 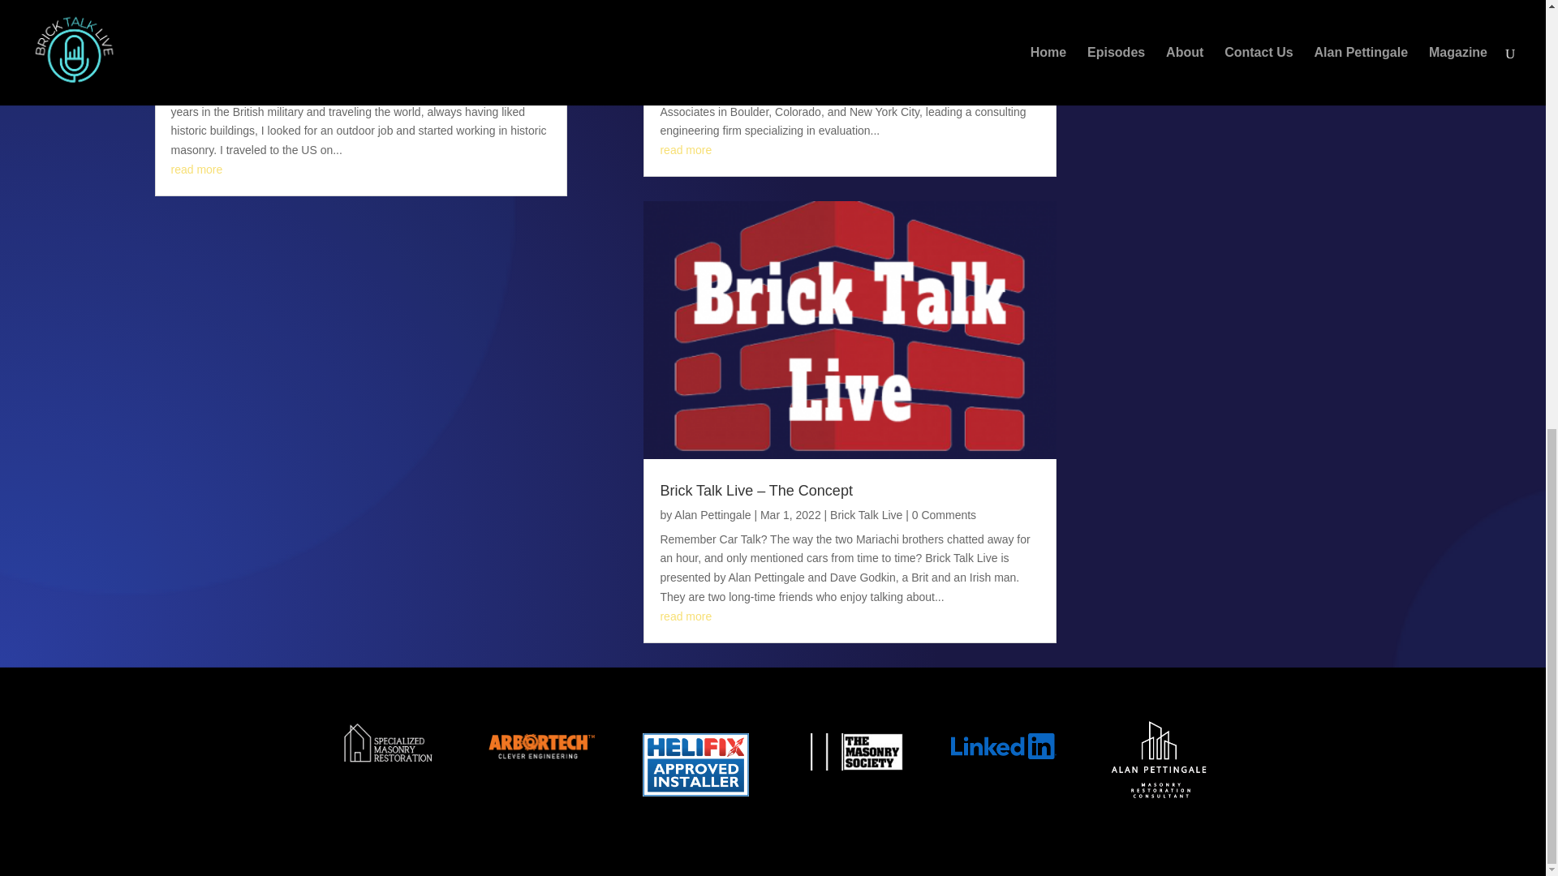 I want to click on Posts by Alan Pettingale, so click(x=223, y=49).